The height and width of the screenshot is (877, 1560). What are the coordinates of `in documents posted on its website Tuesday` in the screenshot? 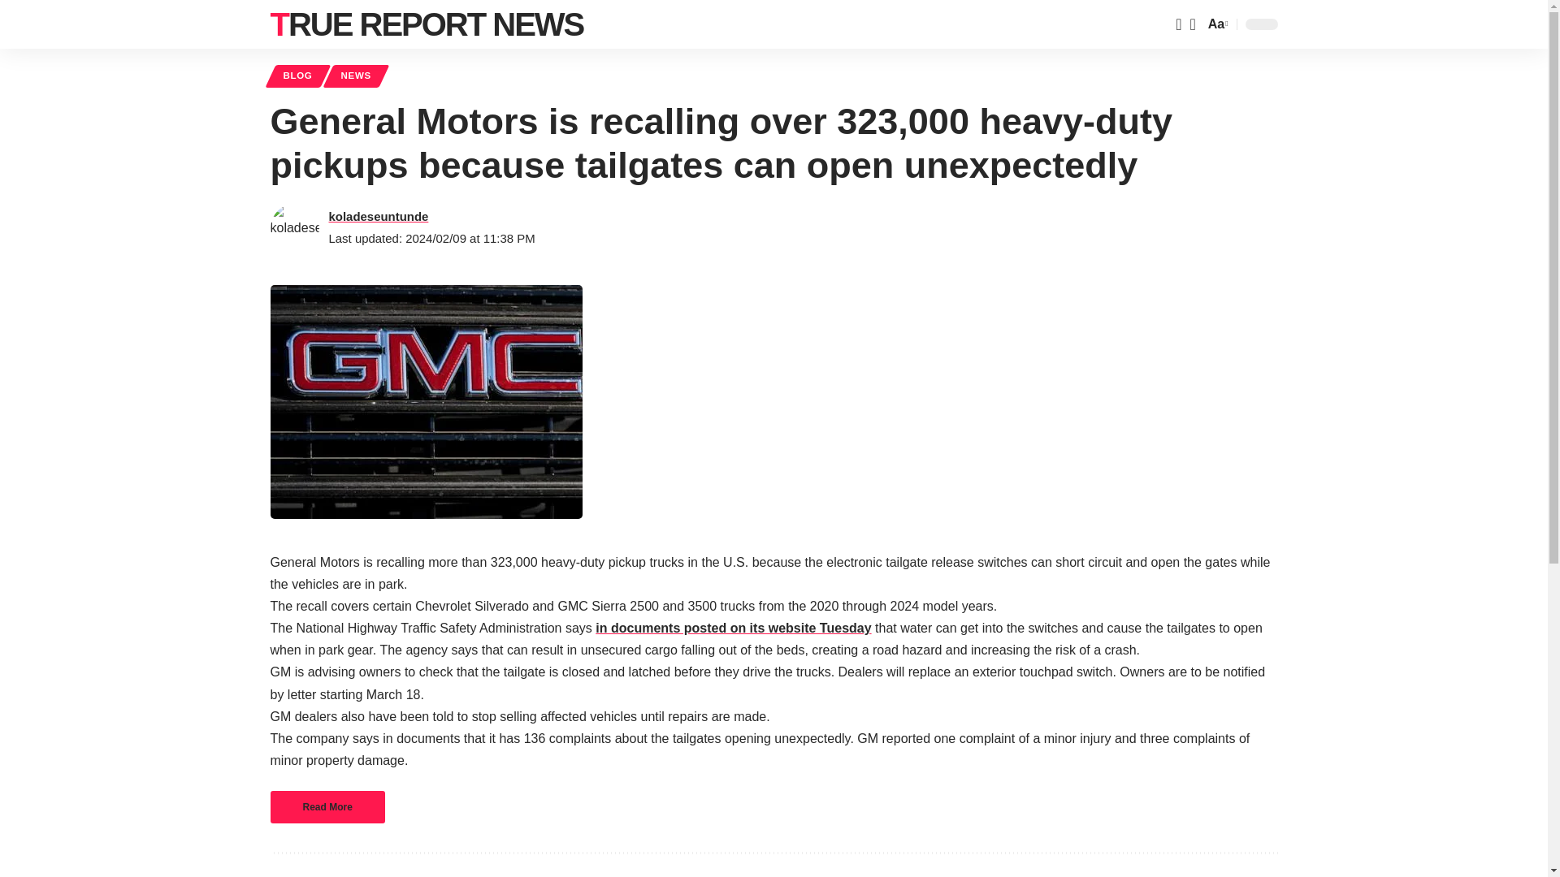 It's located at (733, 627).